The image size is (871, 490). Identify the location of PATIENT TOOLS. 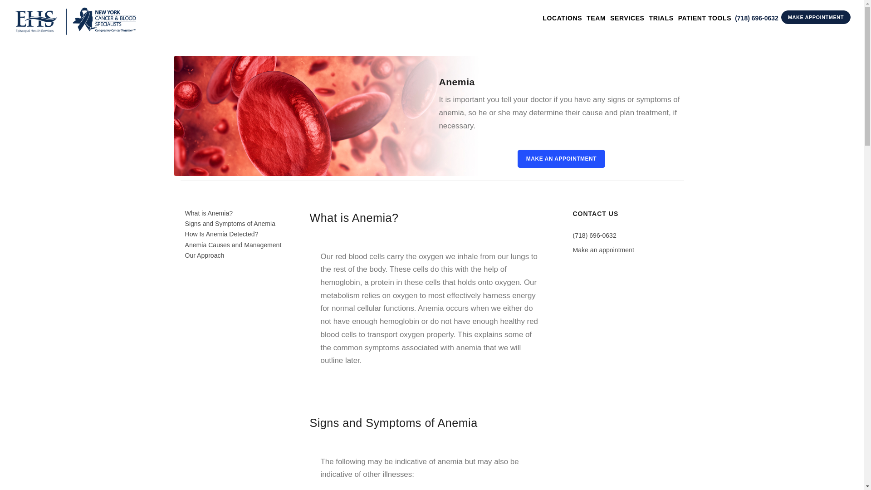
(705, 18).